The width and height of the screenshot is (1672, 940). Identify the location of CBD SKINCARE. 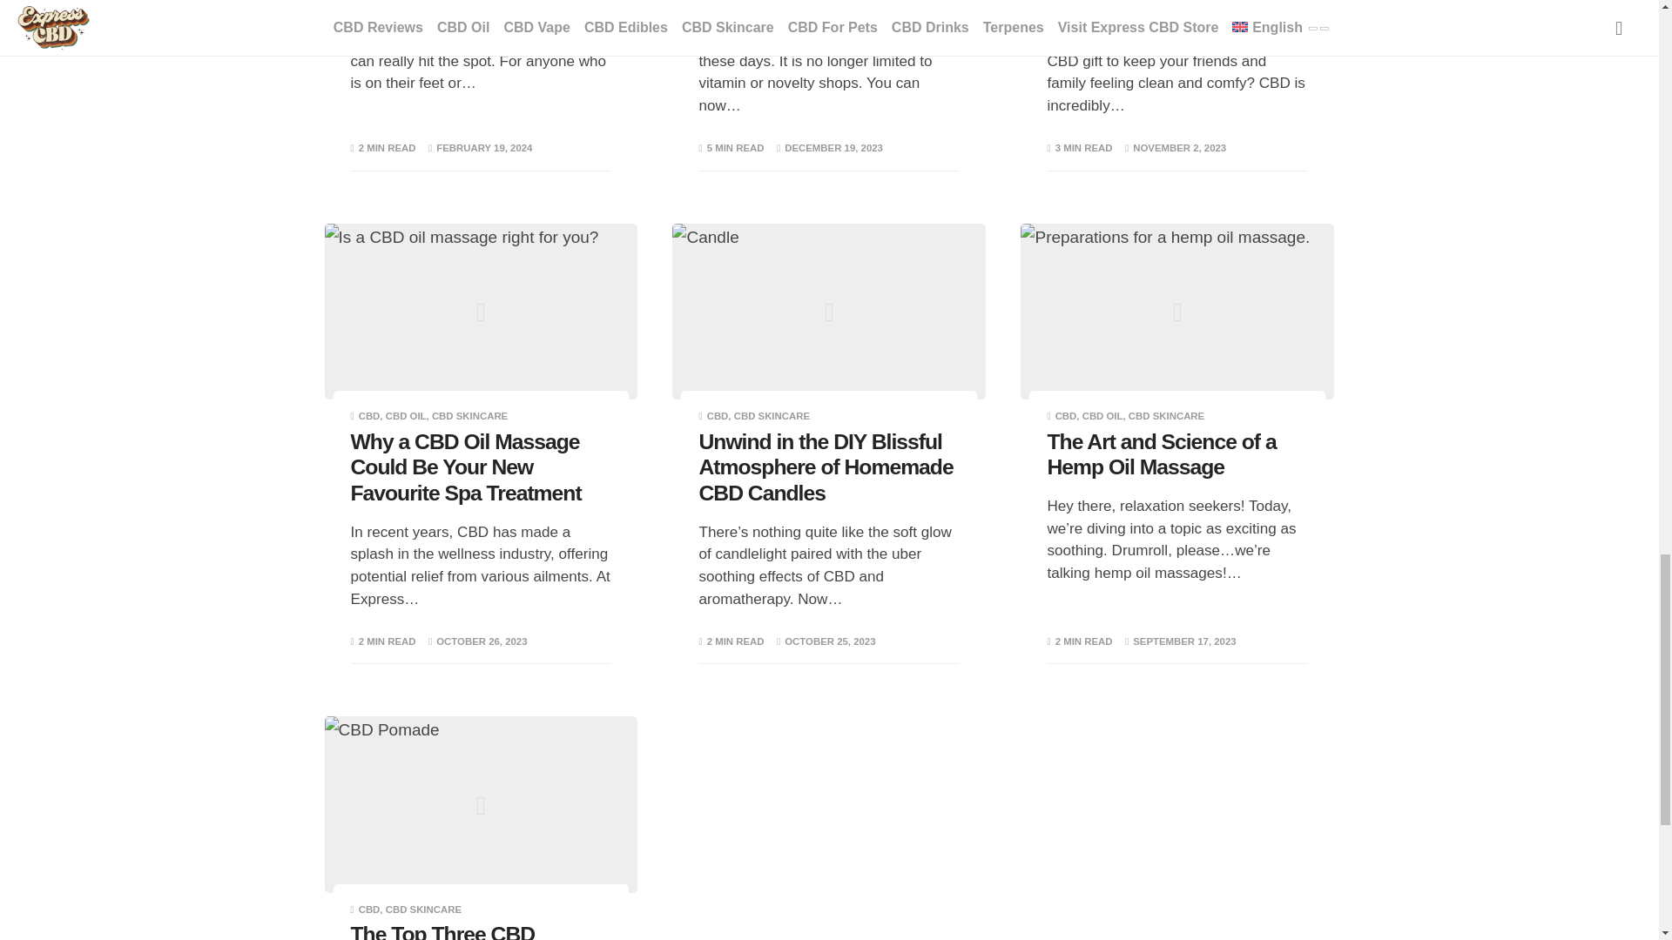
(469, 415).